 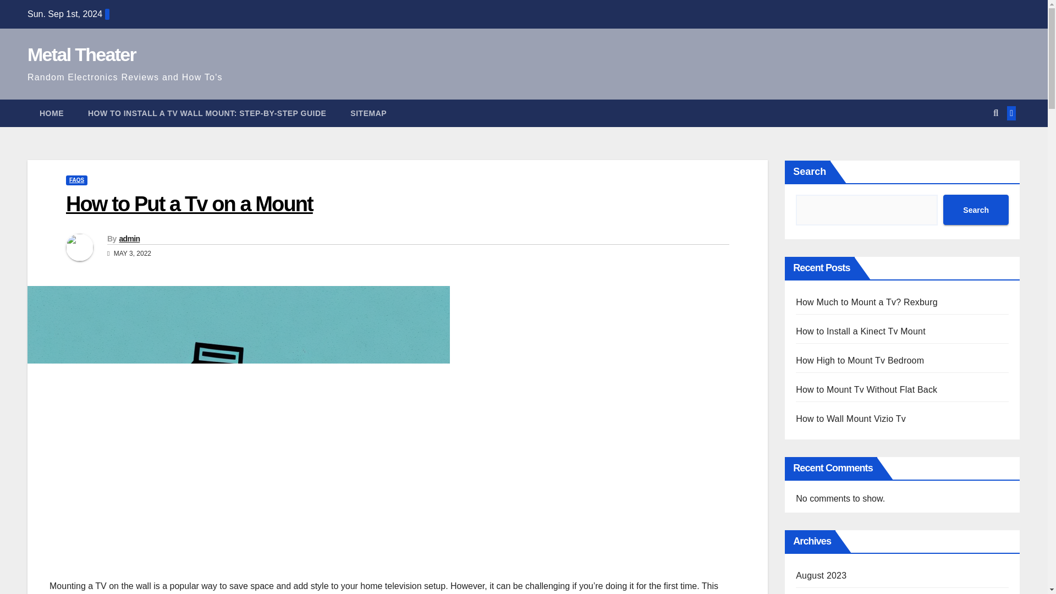 What do you see at coordinates (129, 238) in the screenshot?
I see `admin` at bounding box center [129, 238].